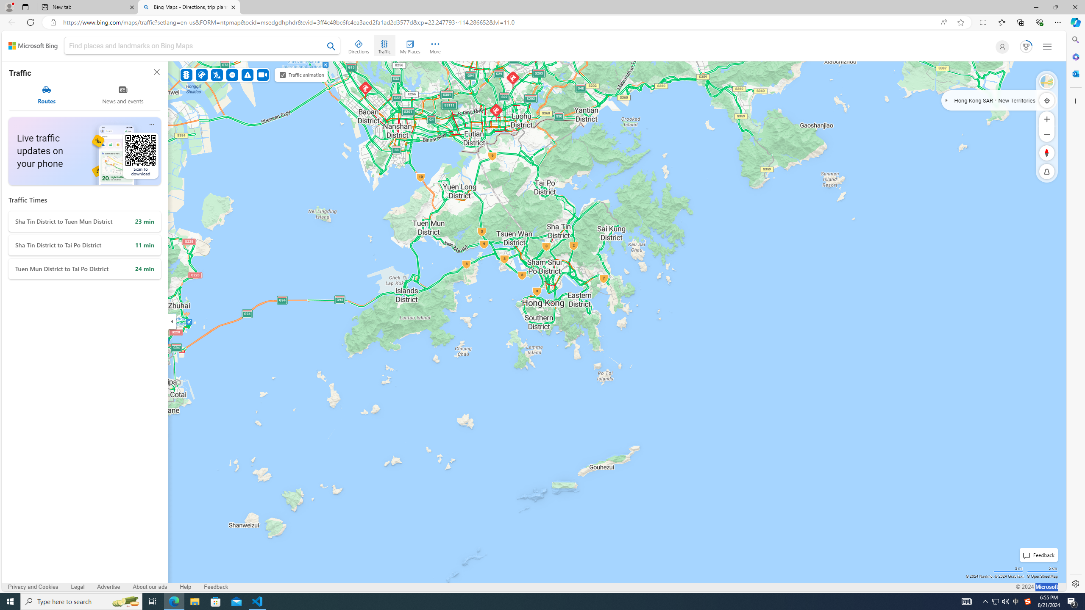  What do you see at coordinates (435, 45) in the screenshot?
I see `More` at bounding box center [435, 45].